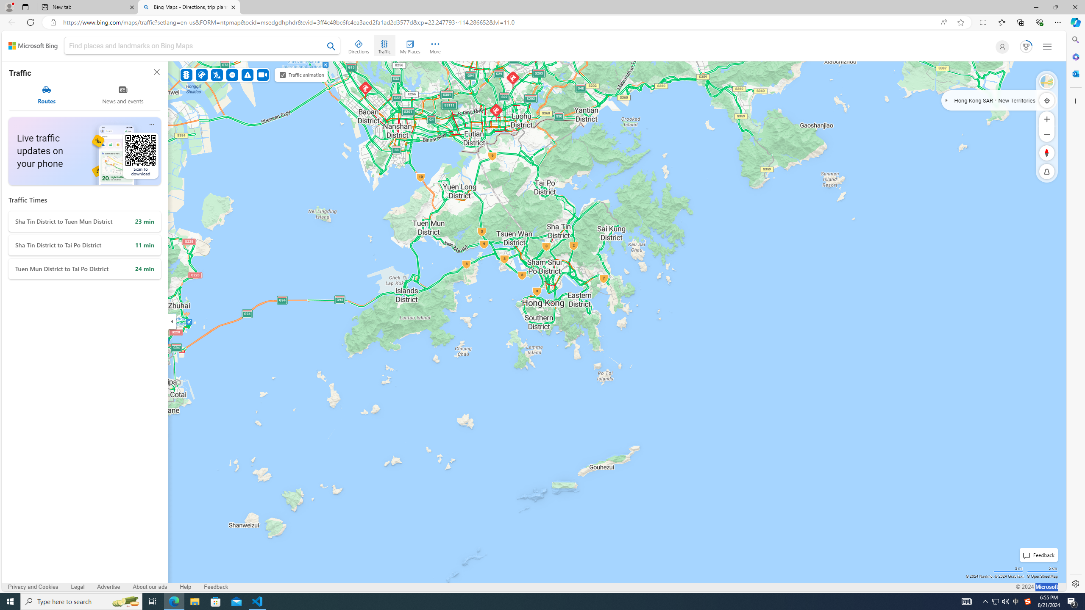  What do you see at coordinates (435, 45) in the screenshot?
I see `More` at bounding box center [435, 45].